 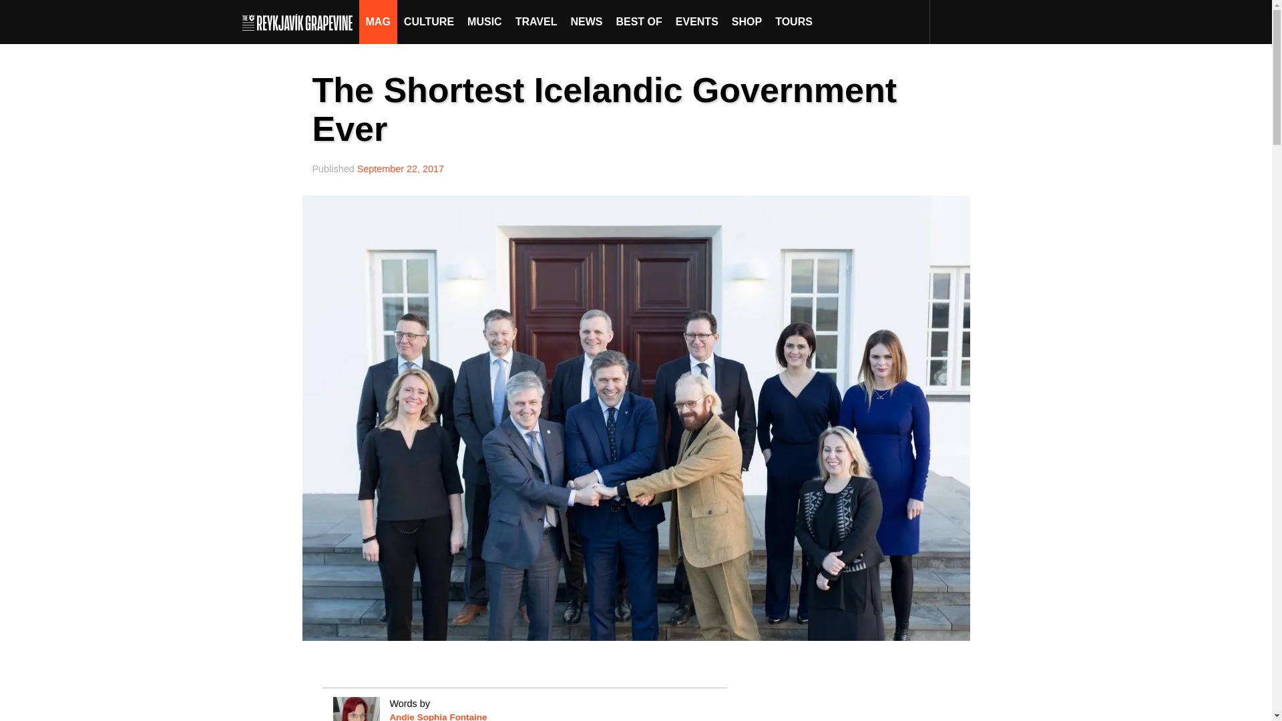 I want to click on TRAVEL, so click(x=536, y=21).